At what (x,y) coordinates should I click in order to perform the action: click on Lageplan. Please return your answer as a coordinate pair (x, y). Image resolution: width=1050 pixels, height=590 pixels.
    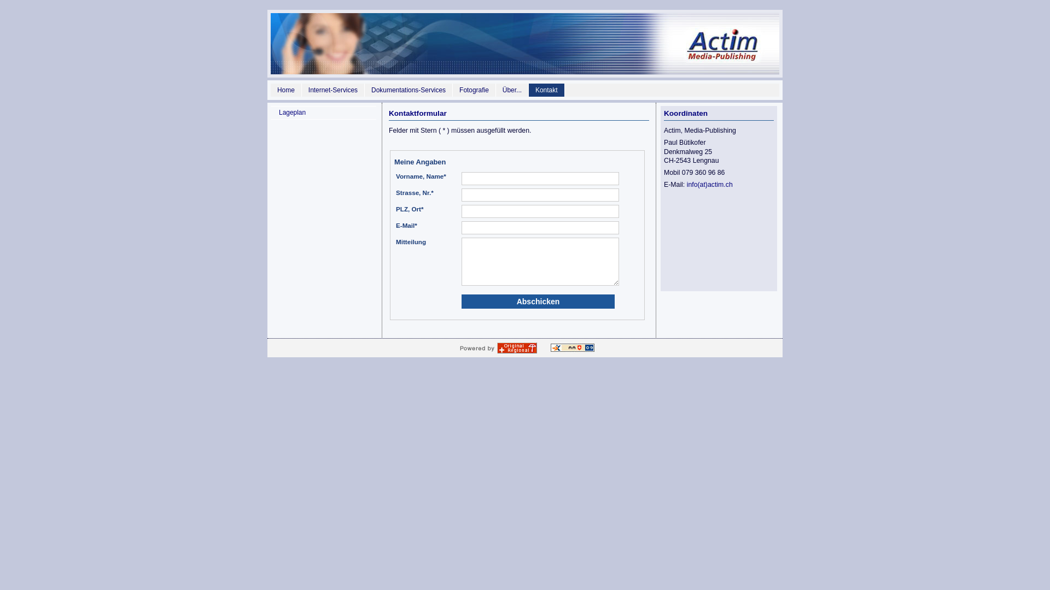
    Looking at the image, I should click on (324, 113).